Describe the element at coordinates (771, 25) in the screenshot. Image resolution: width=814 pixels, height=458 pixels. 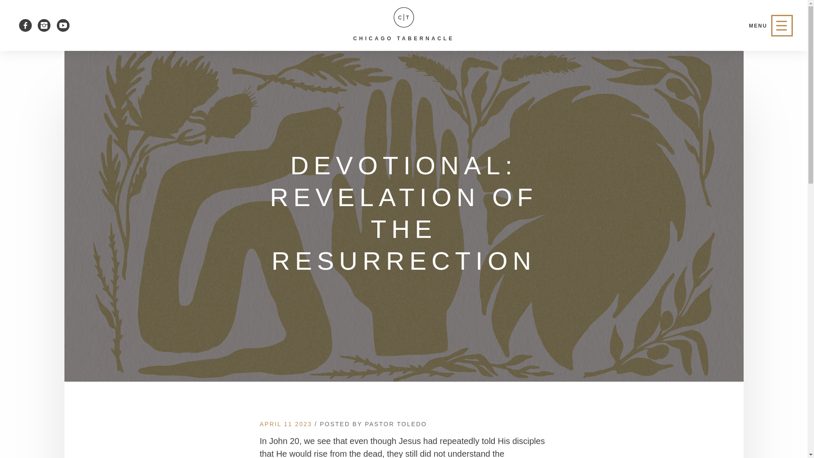
I see `MENU` at that location.